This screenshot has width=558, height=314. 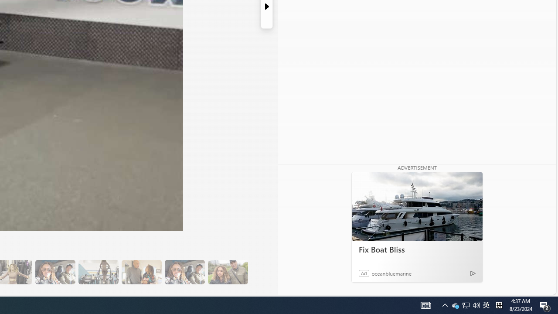 I want to click on 19 It Also Simplifies Thiings, so click(x=184, y=272).